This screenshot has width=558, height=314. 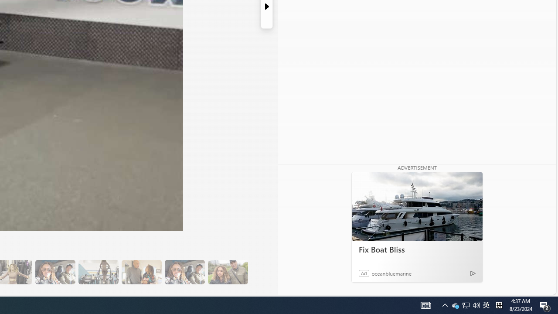 I want to click on 19 It Also Simplifies Thiings, so click(x=184, y=272).